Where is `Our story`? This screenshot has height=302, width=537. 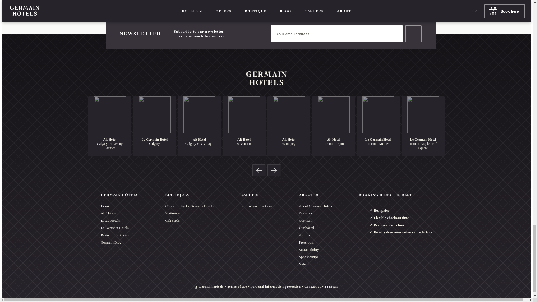
Our story is located at coordinates (315, 213).